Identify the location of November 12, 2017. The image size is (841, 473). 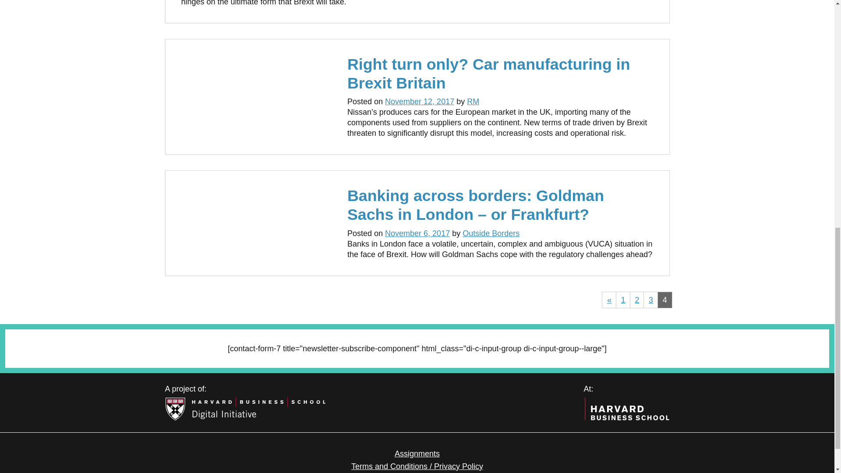
(420, 102).